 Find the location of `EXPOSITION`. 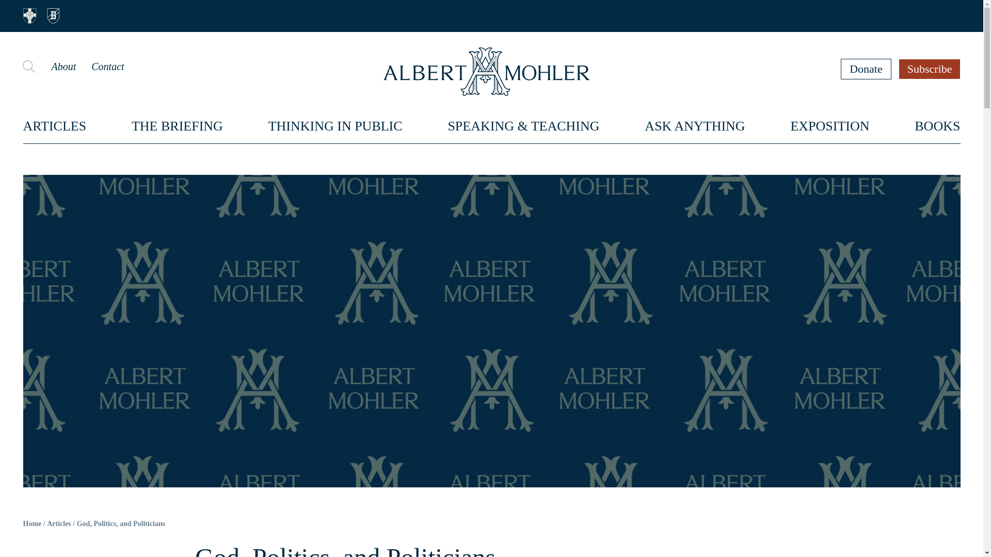

EXPOSITION is located at coordinates (829, 126).